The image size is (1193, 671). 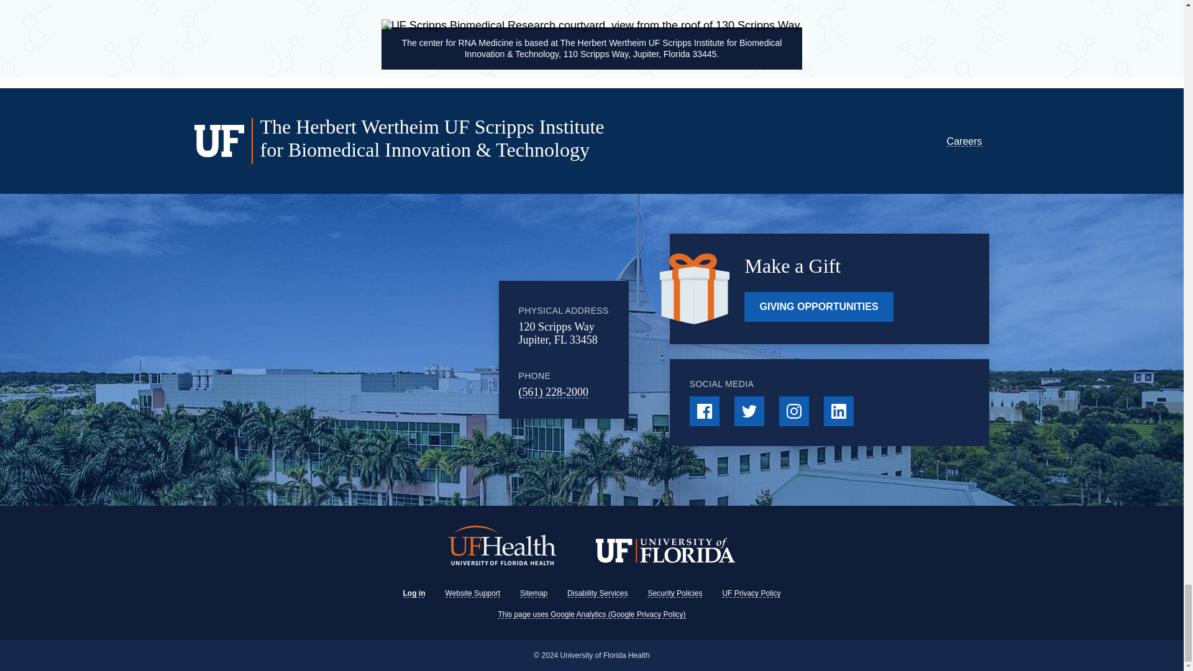 What do you see at coordinates (397, 350) in the screenshot?
I see `Google Maps Embed` at bounding box center [397, 350].